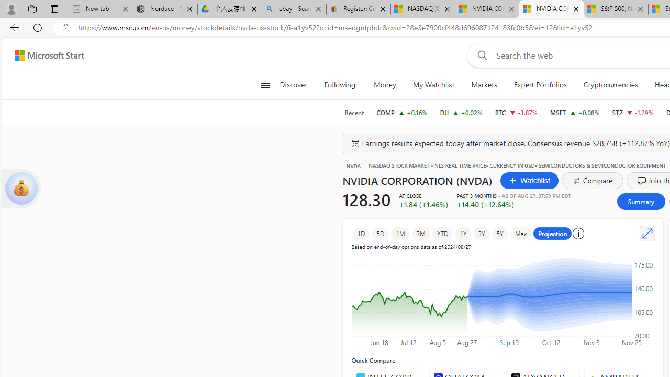 The image size is (670, 377). What do you see at coordinates (641, 201) in the screenshot?
I see `Summary` at bounding box center [641, 201].